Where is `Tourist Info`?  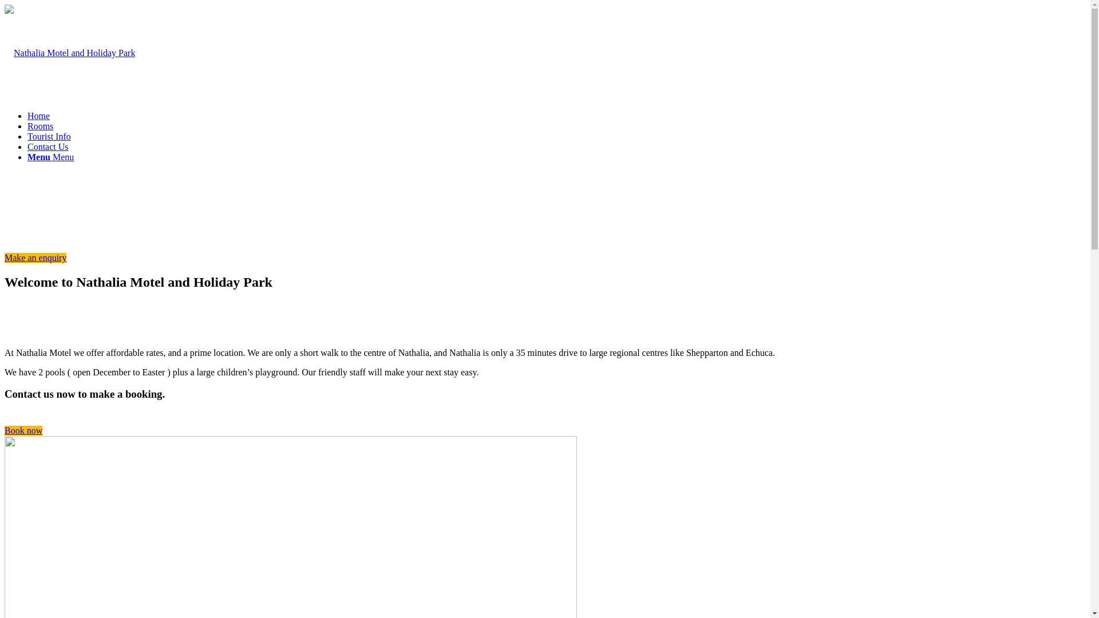
Tourist Info is located at coordinates (49, 136).